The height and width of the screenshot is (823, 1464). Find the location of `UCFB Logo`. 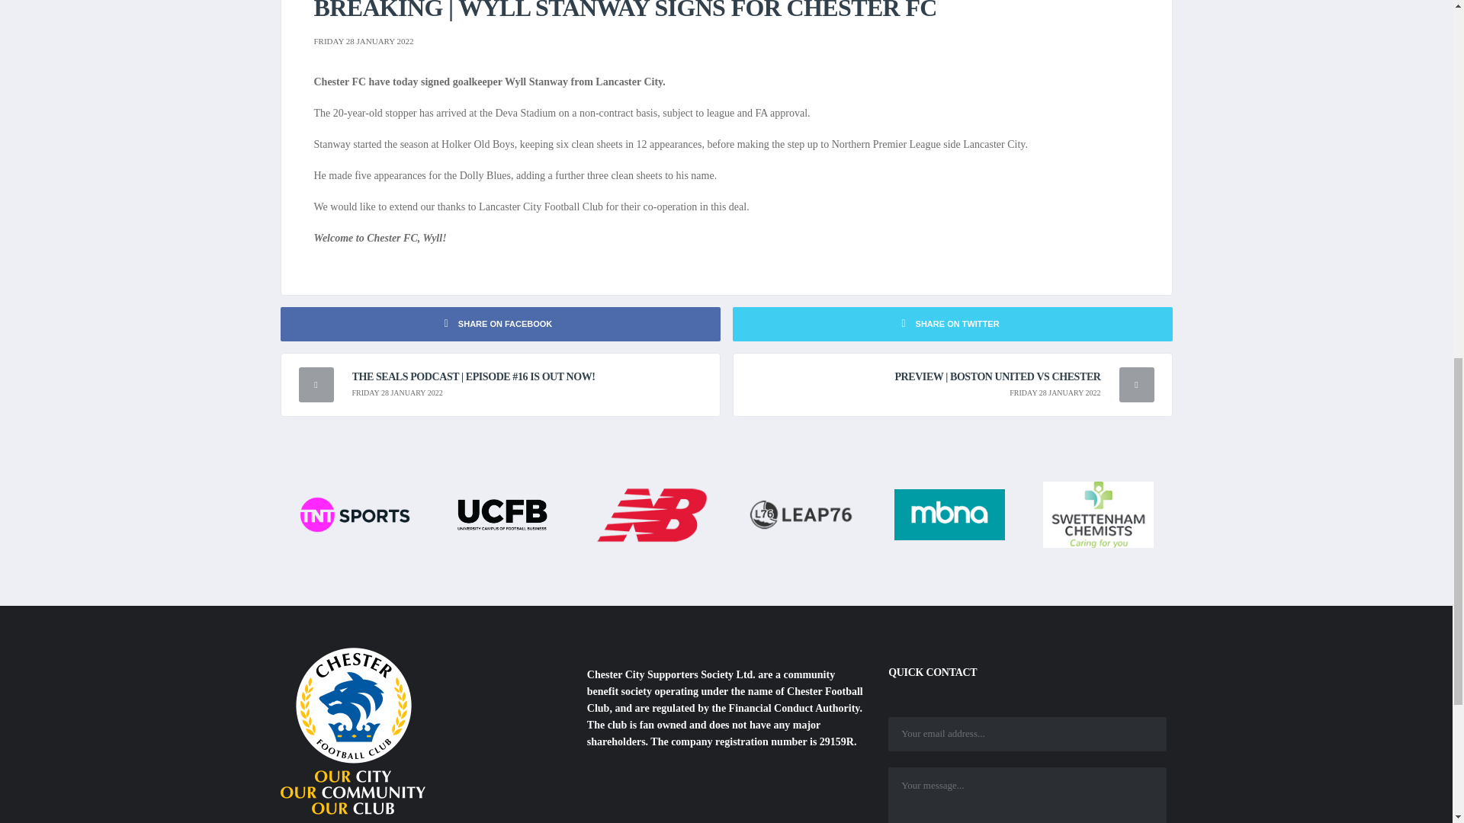

UCFB Logo is located at coordinates (503, 514).